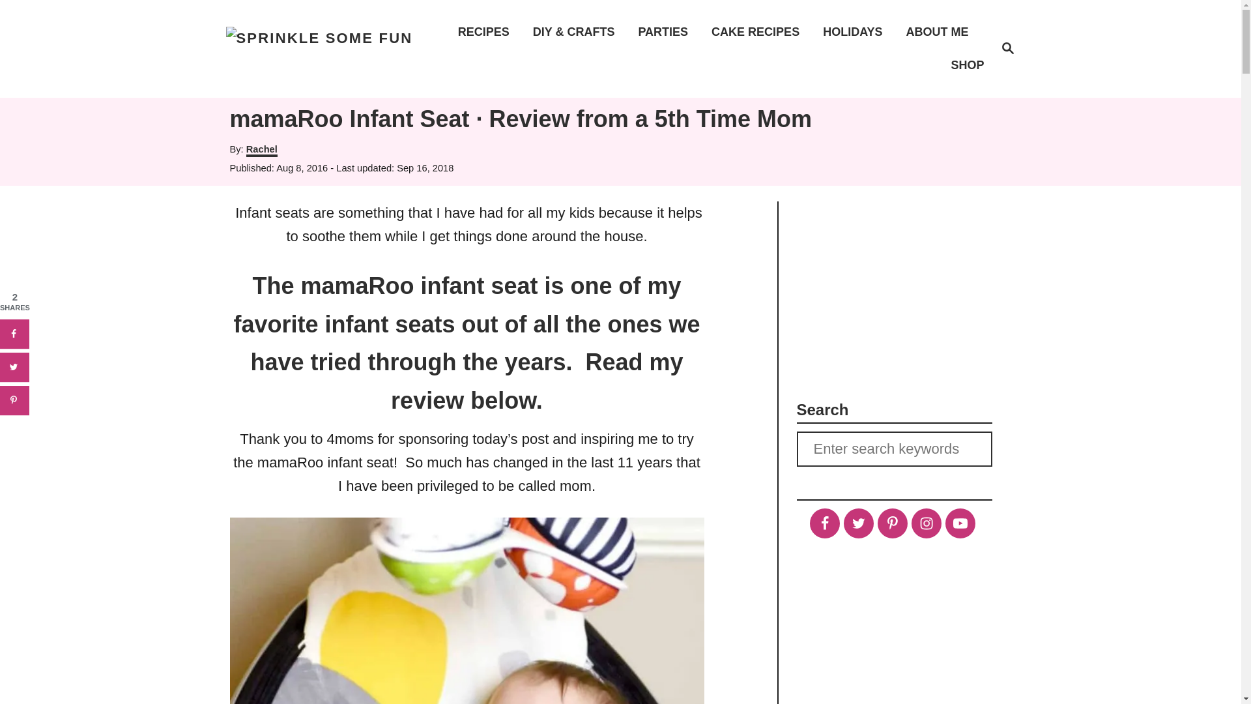 The height and width of the screenshot is (704, 1251). Describe the element at coordinates (858, 523) in the screenshot. I see `Follow on Pinterest` at that location.